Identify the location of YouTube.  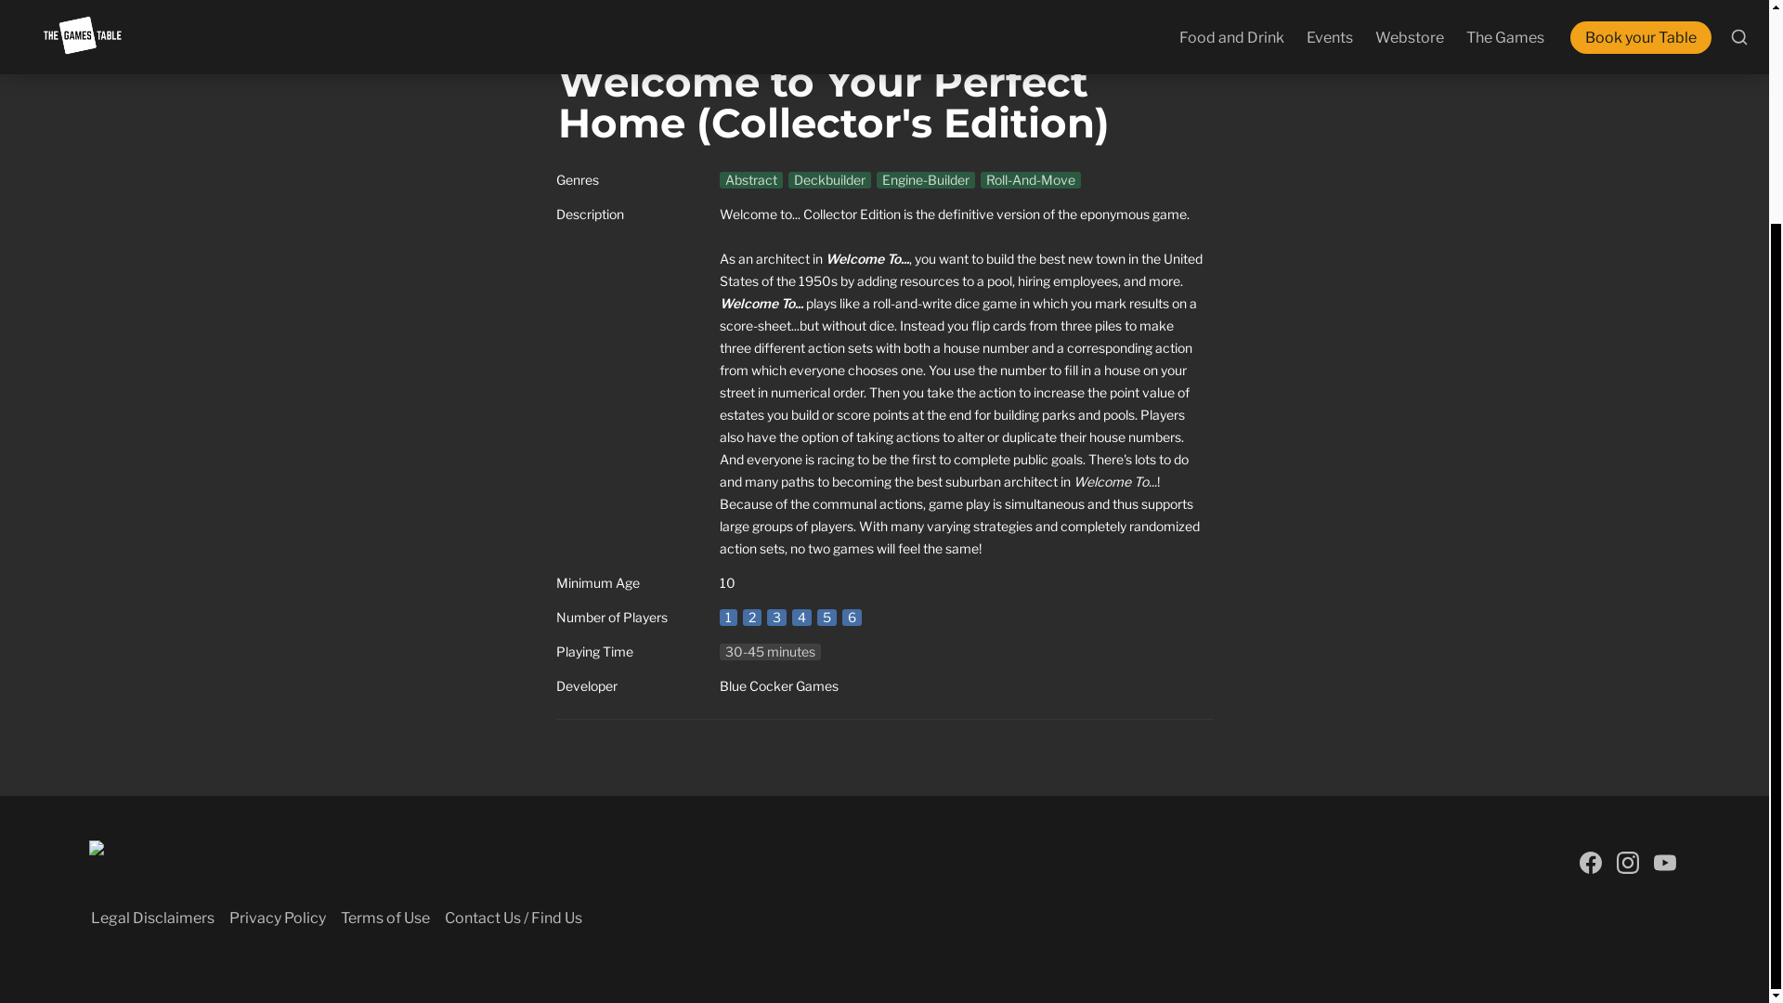
(1664, 862).